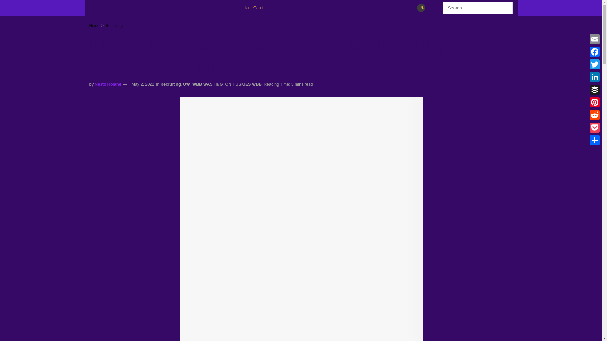  I want to click on Recruiting, so click(114, 25).